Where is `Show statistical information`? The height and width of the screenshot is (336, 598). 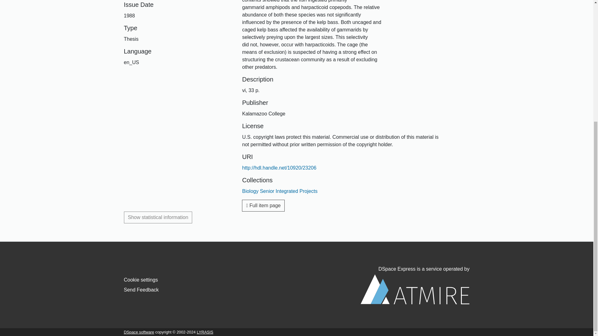
Show statistical information is located at coordinates (158, 217).